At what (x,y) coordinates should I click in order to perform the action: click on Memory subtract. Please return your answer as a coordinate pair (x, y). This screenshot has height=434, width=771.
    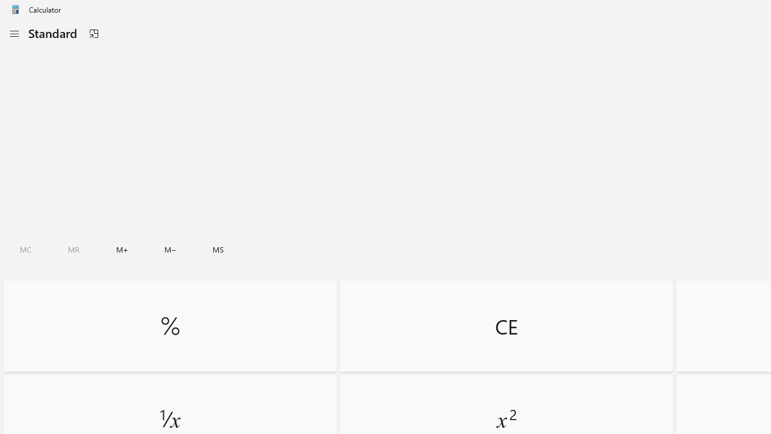
    Looking at the image, I should click on (170, 250).